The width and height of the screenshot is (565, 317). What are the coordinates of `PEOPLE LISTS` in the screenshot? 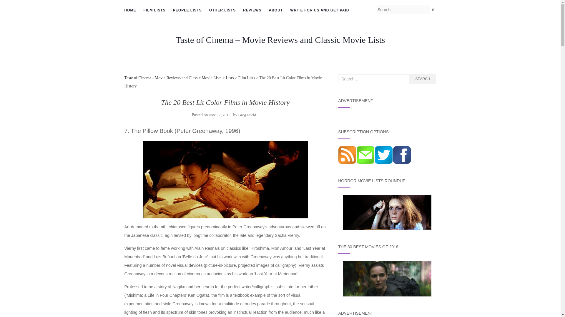 It's located at (187, 11).